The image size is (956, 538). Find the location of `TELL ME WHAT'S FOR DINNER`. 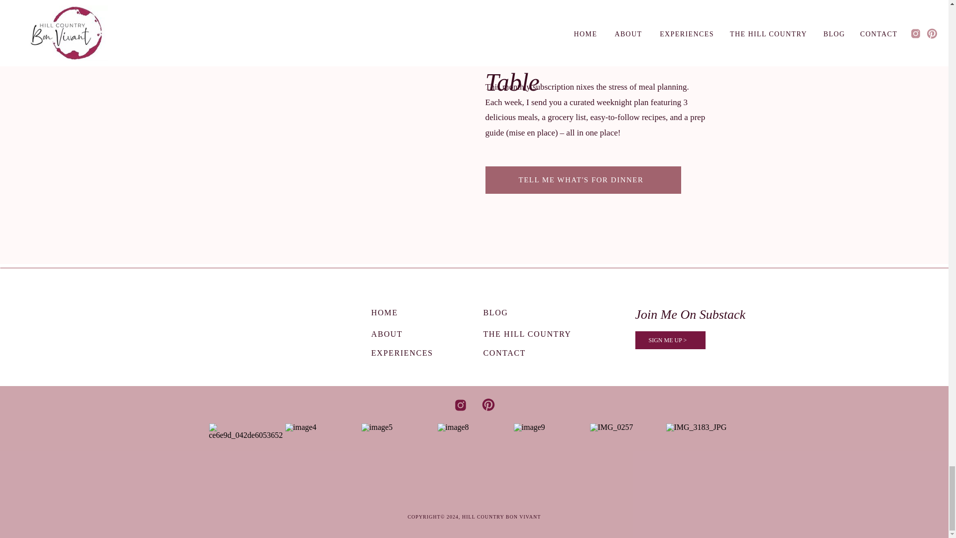

TELL ME WHAT'S FOR DINNER is located at coordinates (581, 181).